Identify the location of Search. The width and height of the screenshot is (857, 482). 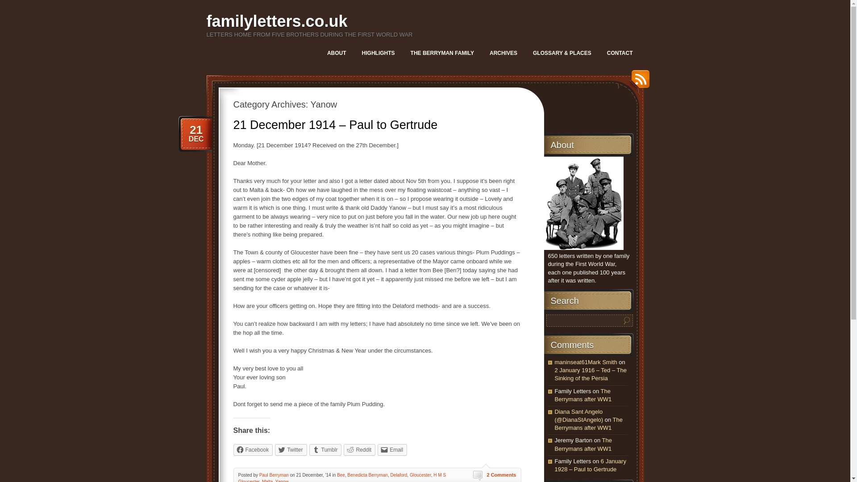
(627, 320).